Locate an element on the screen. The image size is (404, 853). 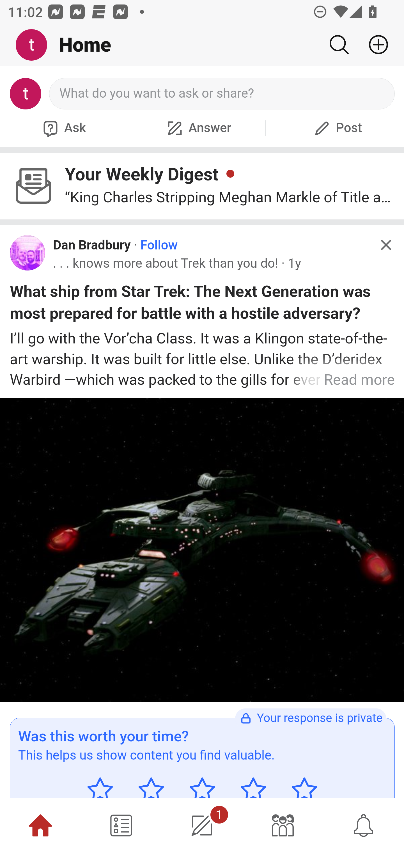
Follow is located at coordinates (159, 246).